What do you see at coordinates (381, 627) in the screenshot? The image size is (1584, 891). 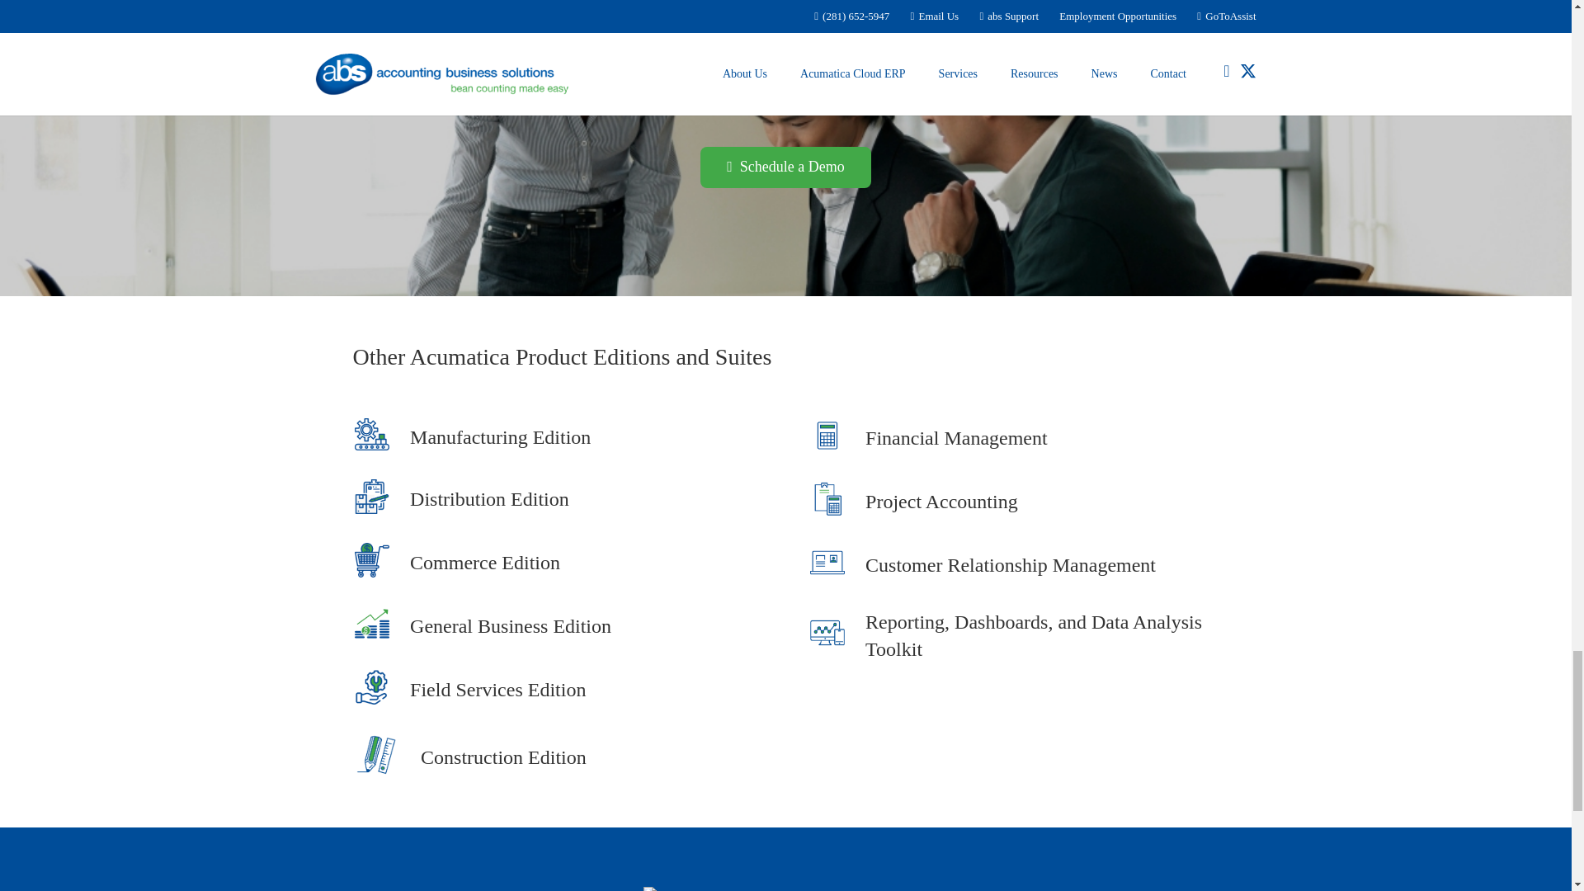 I see `Acumatica Cloud ERP: General Business Edition` at bounding box center [381, 627].